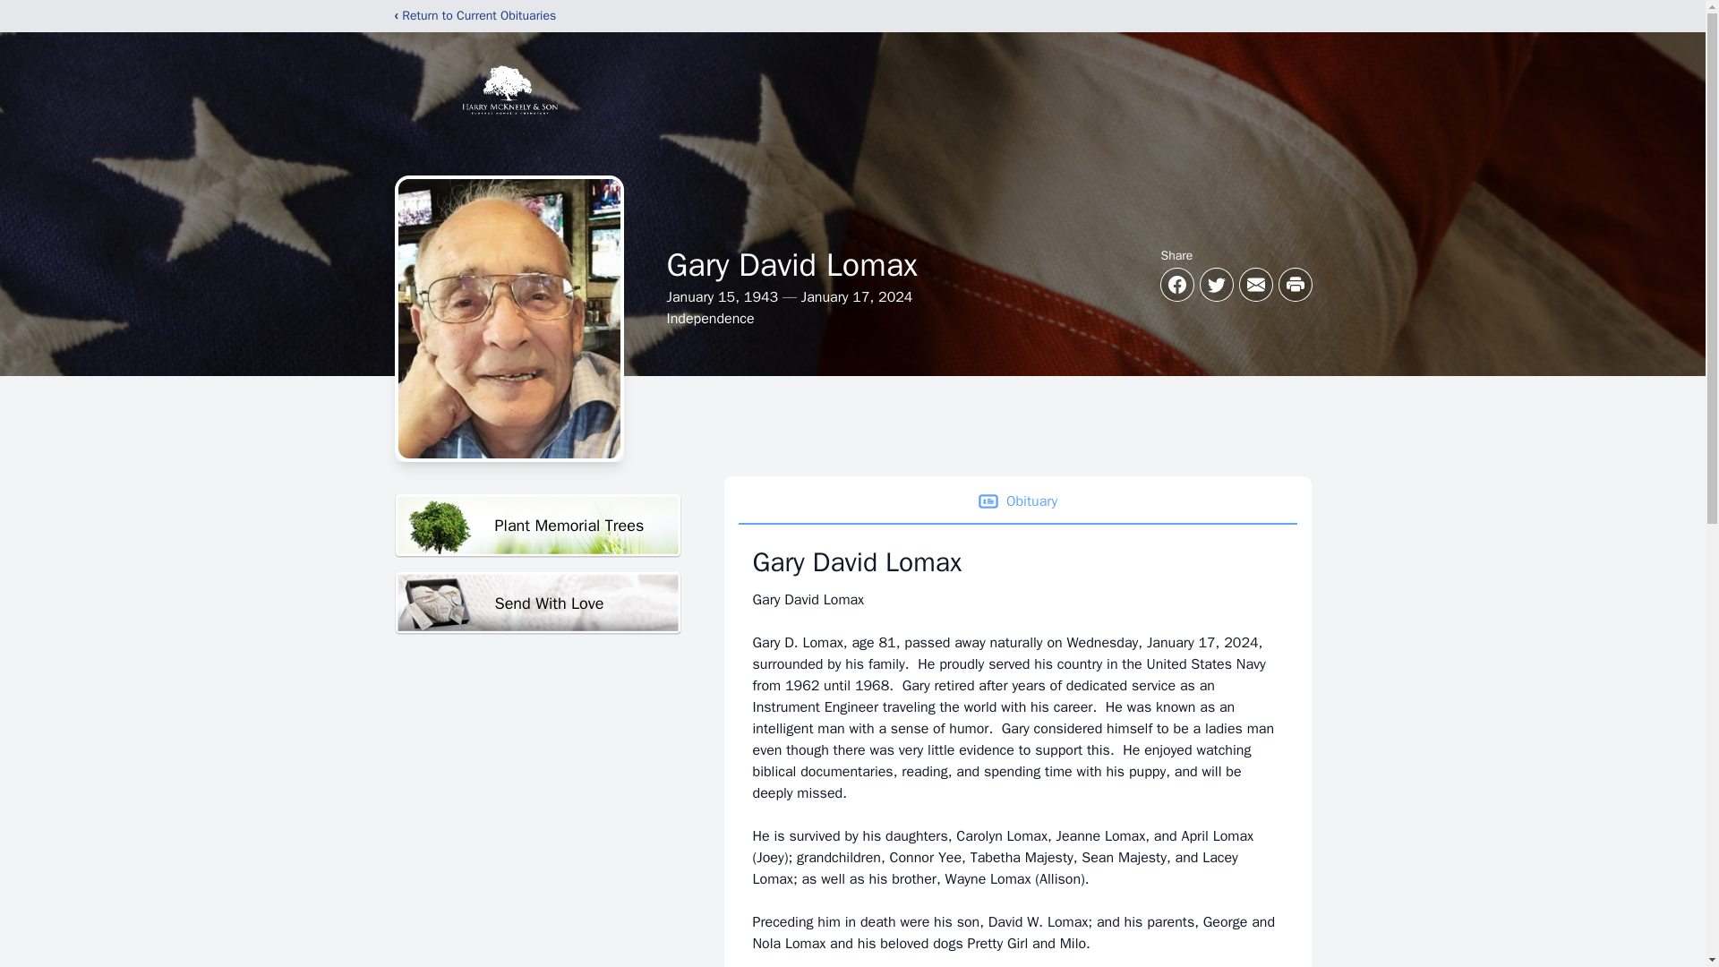  I want to click on Plant Memorial Trees, so click(537, 526).